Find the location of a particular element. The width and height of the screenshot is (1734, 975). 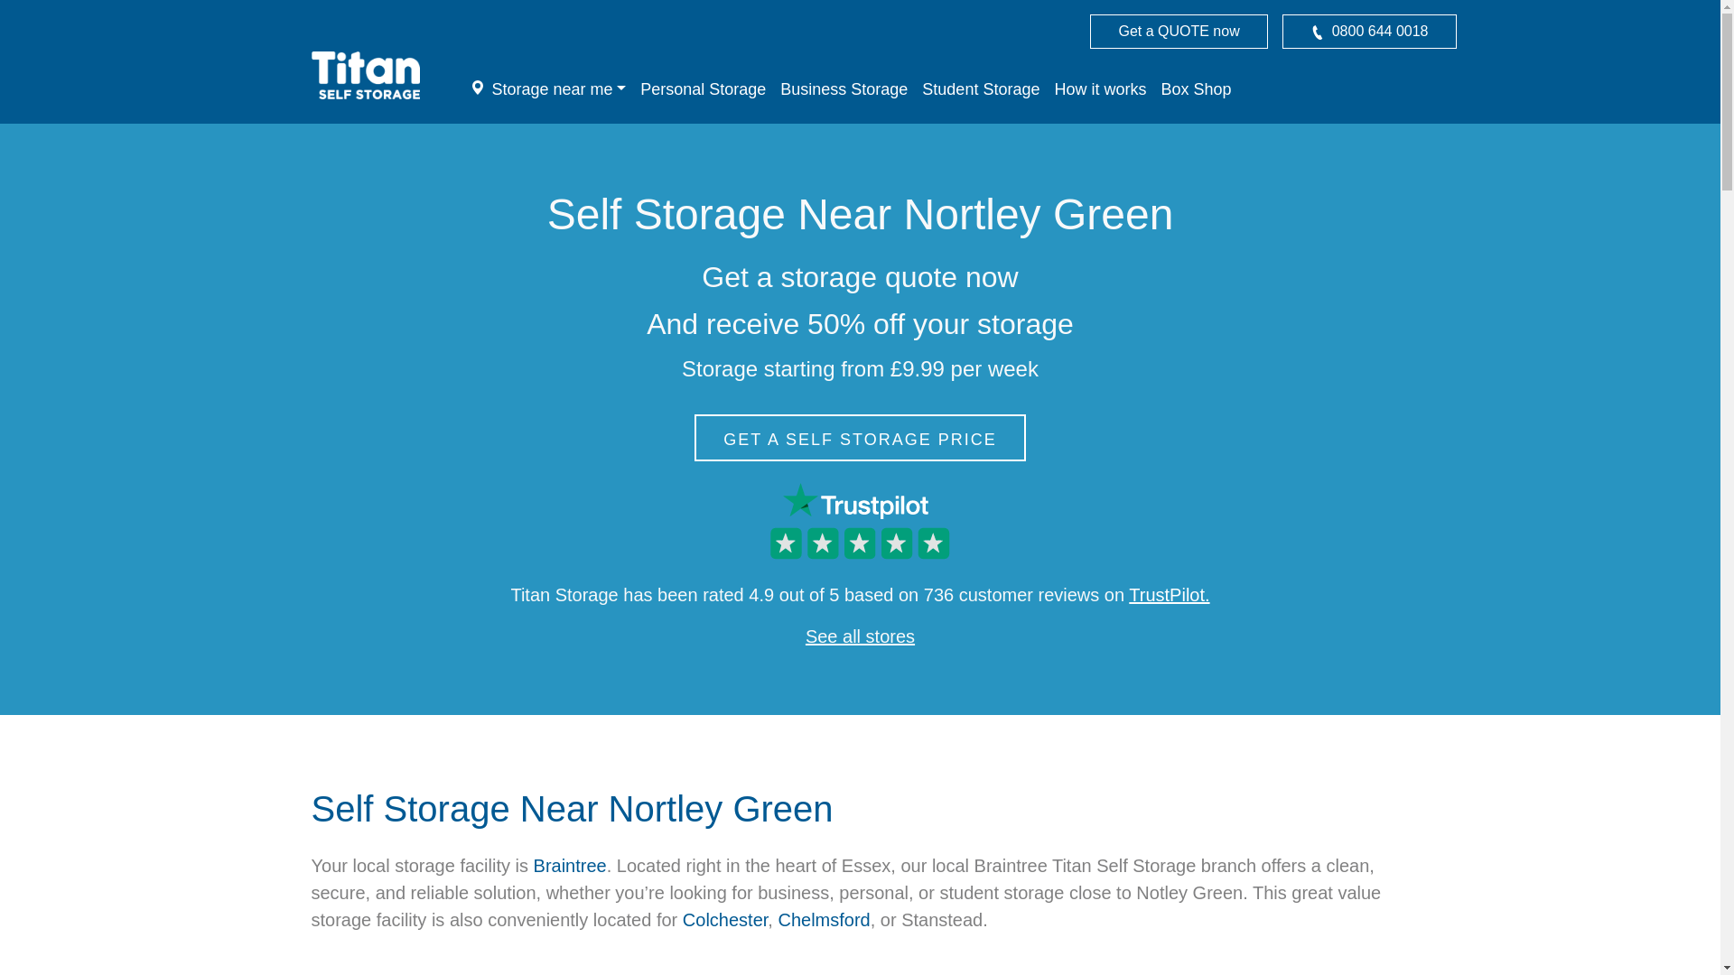

Student Storage is located at coordinates (981, 88).